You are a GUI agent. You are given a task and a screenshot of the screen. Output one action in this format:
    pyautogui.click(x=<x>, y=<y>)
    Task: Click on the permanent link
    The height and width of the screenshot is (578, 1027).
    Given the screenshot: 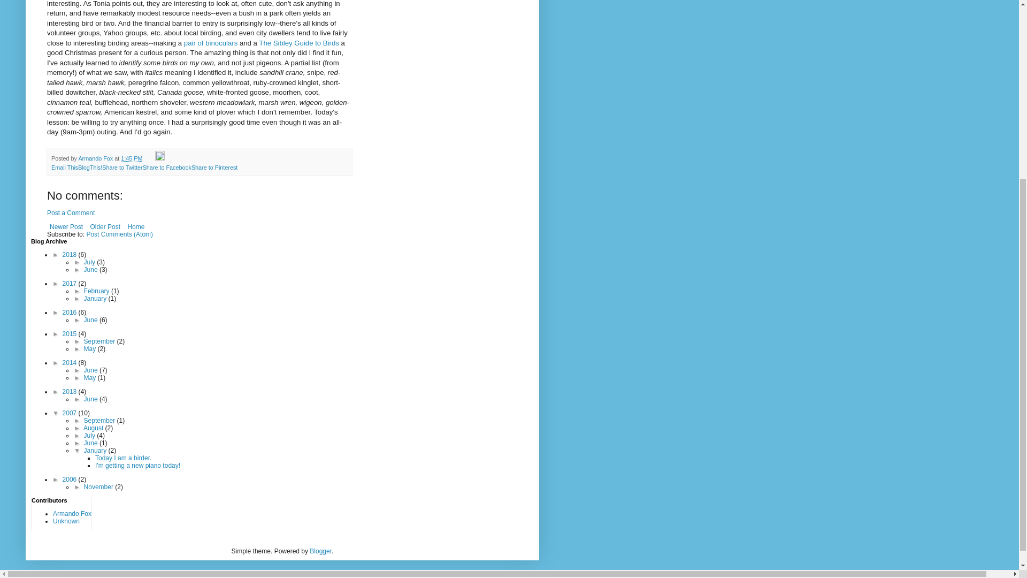 What is the action you would take?
    pyautogui.click(x=132, y=158)
    